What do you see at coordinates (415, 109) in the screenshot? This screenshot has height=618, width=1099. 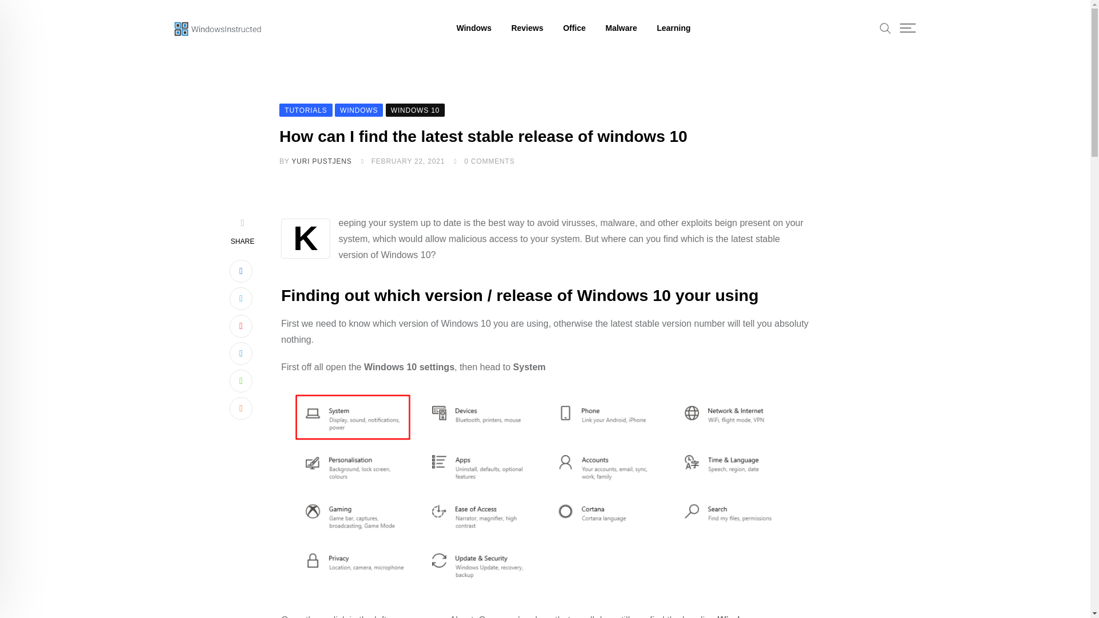 I see `WINDOWS 10` at bounding box center [415, 109].